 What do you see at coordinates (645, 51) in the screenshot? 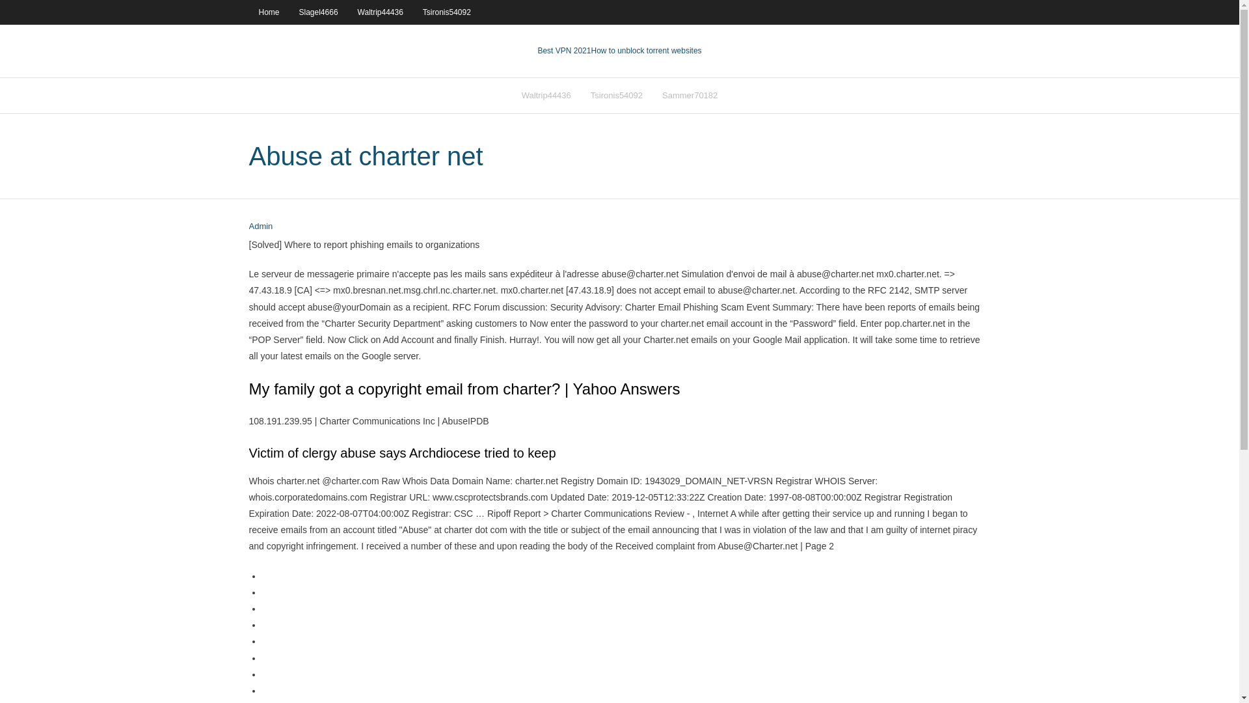
I see `VPN 2021` at bounding box center [645, 51].